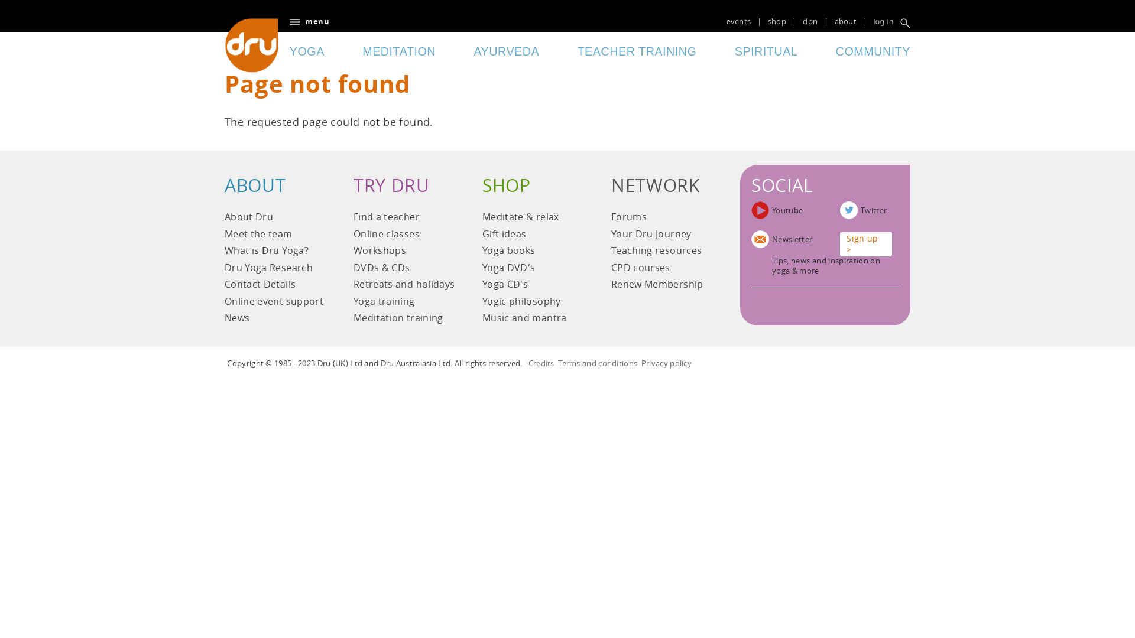 Image resolution: width=1135 pixels, height=638 pixels. I want to click on Yoga DVD's, so click(533, 269).